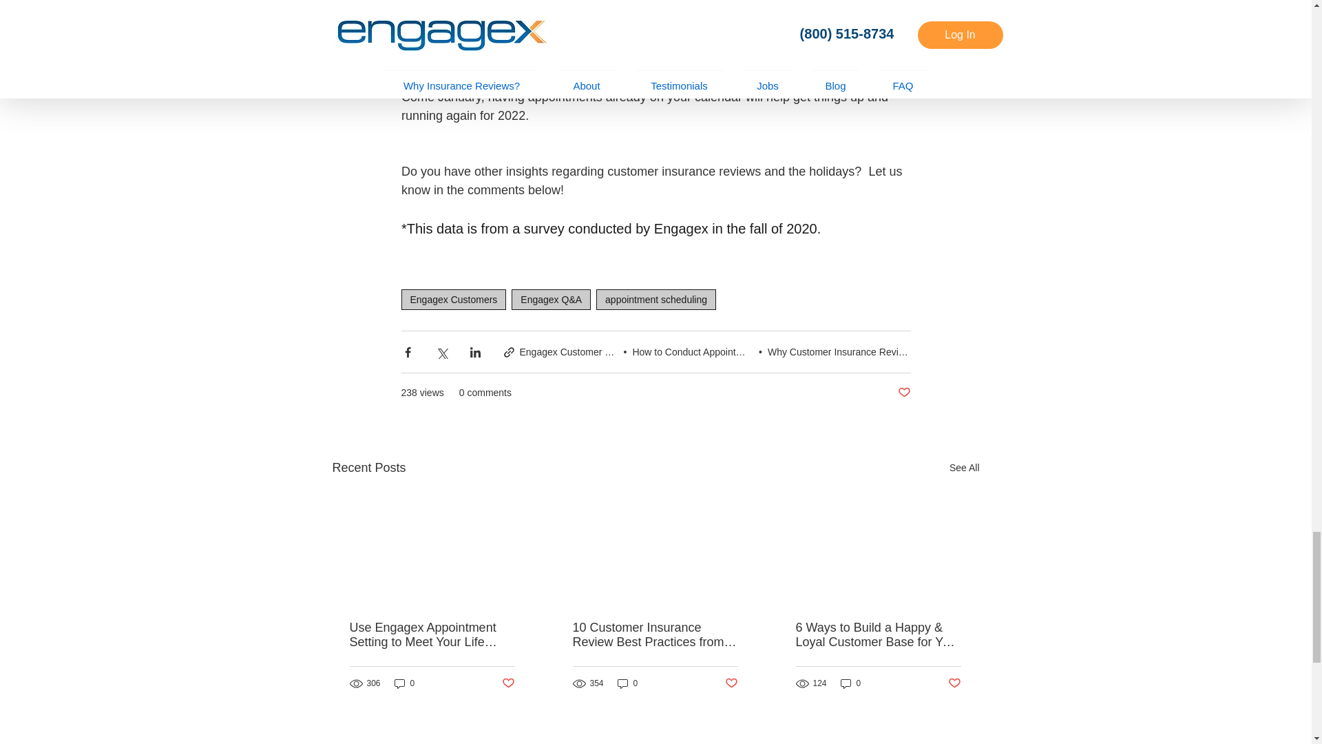 The width and height of the screenshot is (1322, 744). I want to click on Post not marked as liked, so click(507, 683).